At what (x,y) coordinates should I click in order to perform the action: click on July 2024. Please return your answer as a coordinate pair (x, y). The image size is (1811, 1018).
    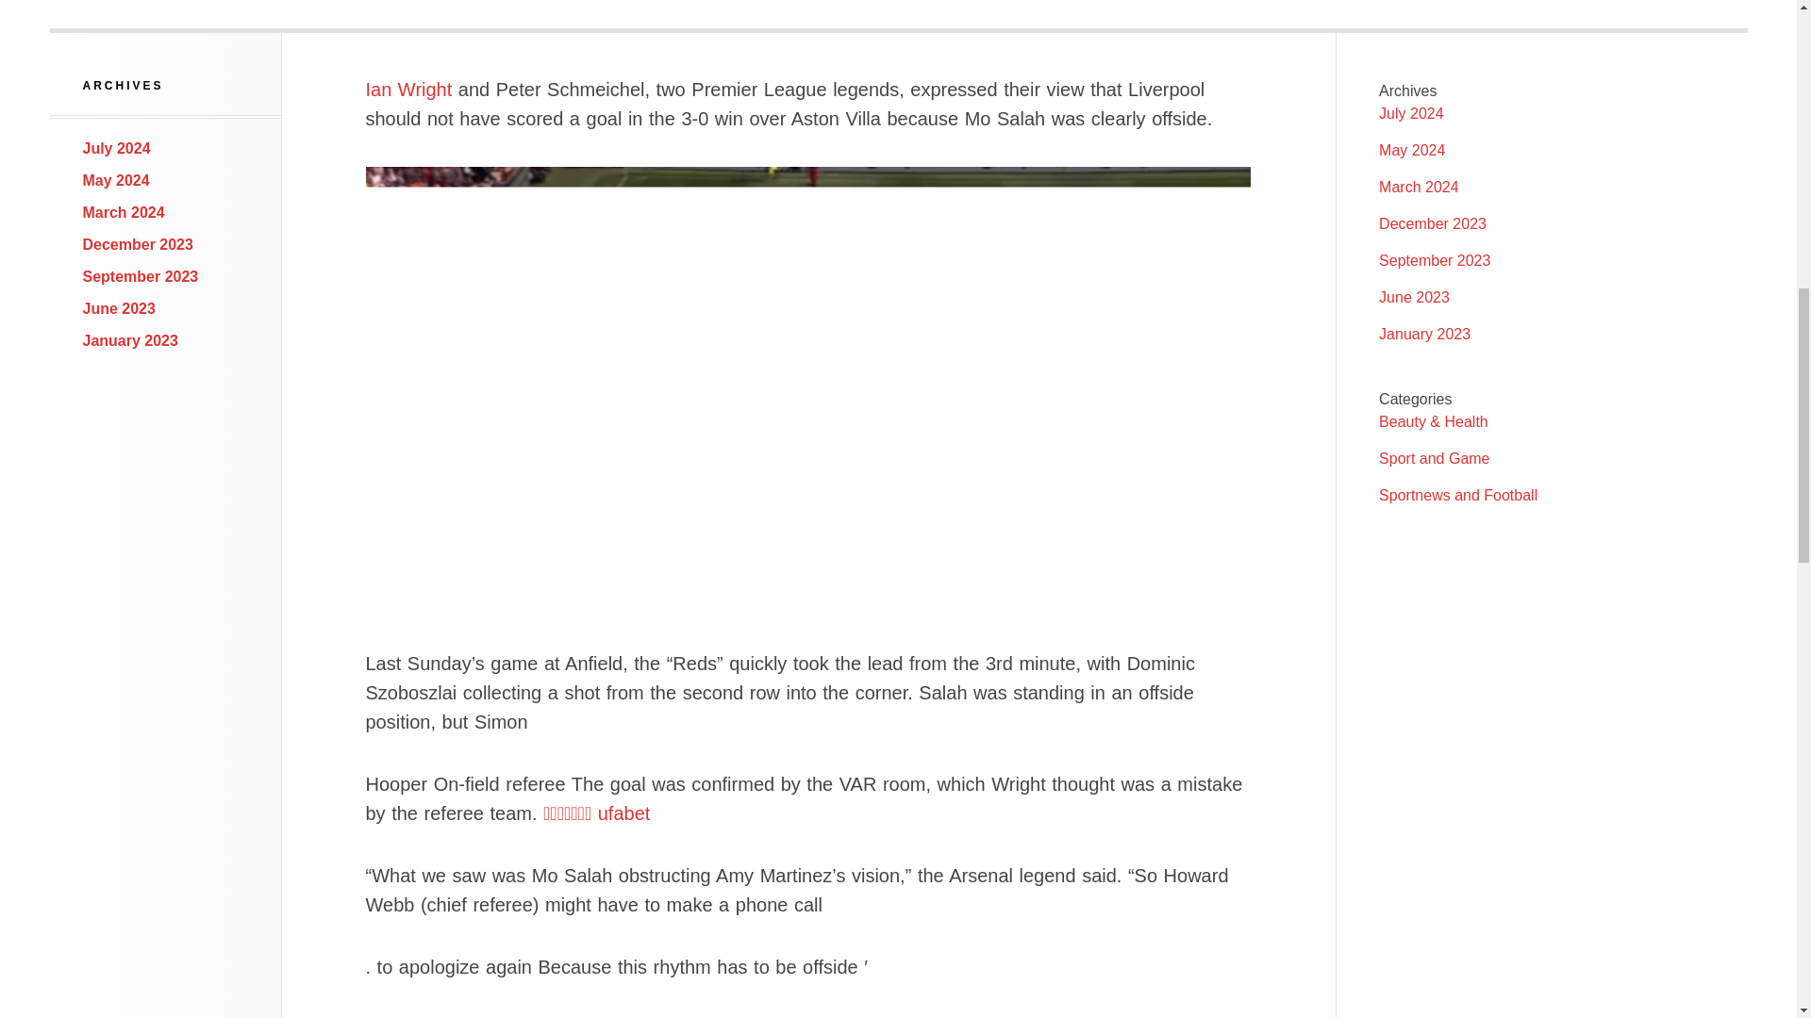
    Looking at the image, I should click on (1411, 113).